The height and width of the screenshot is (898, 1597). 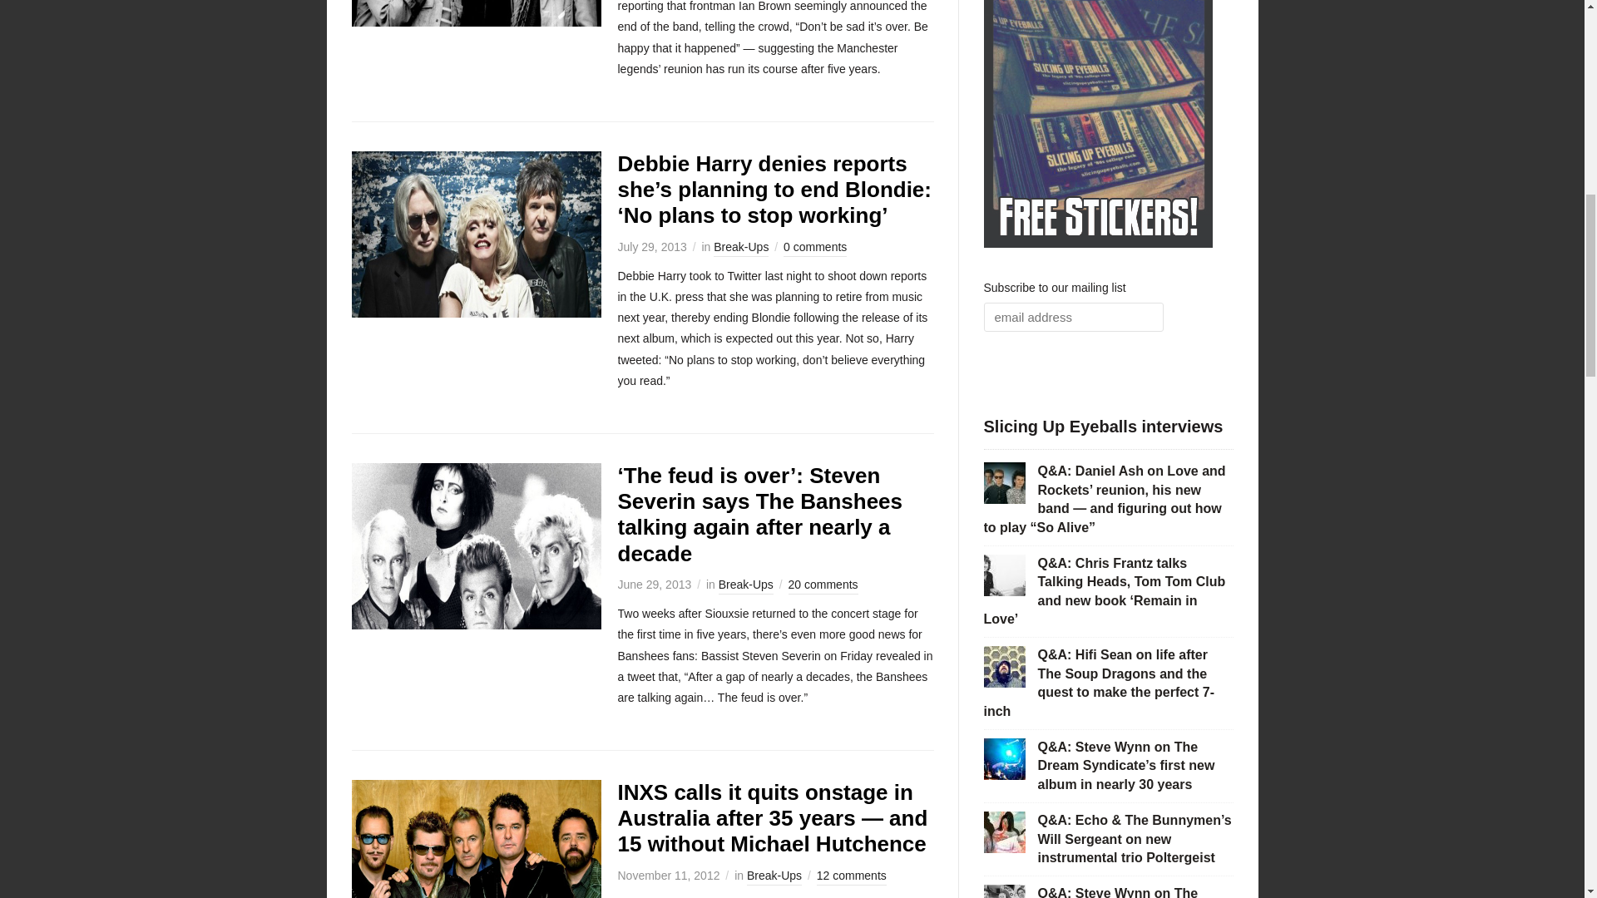 What do you see at coordinates (745, 585) in the screenshot?
I see `Break-Ups` at bounding box center [745, 585].